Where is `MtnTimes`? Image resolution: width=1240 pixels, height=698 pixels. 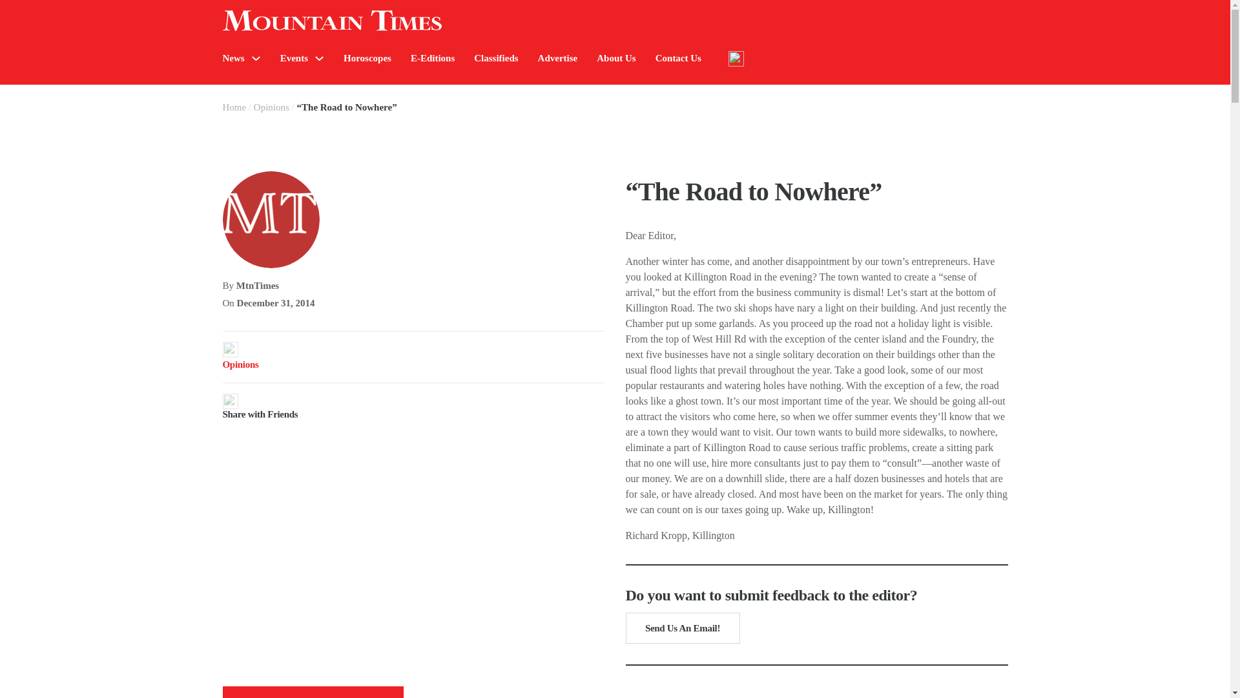
MtnTimes is located at coordinates (258, 286).